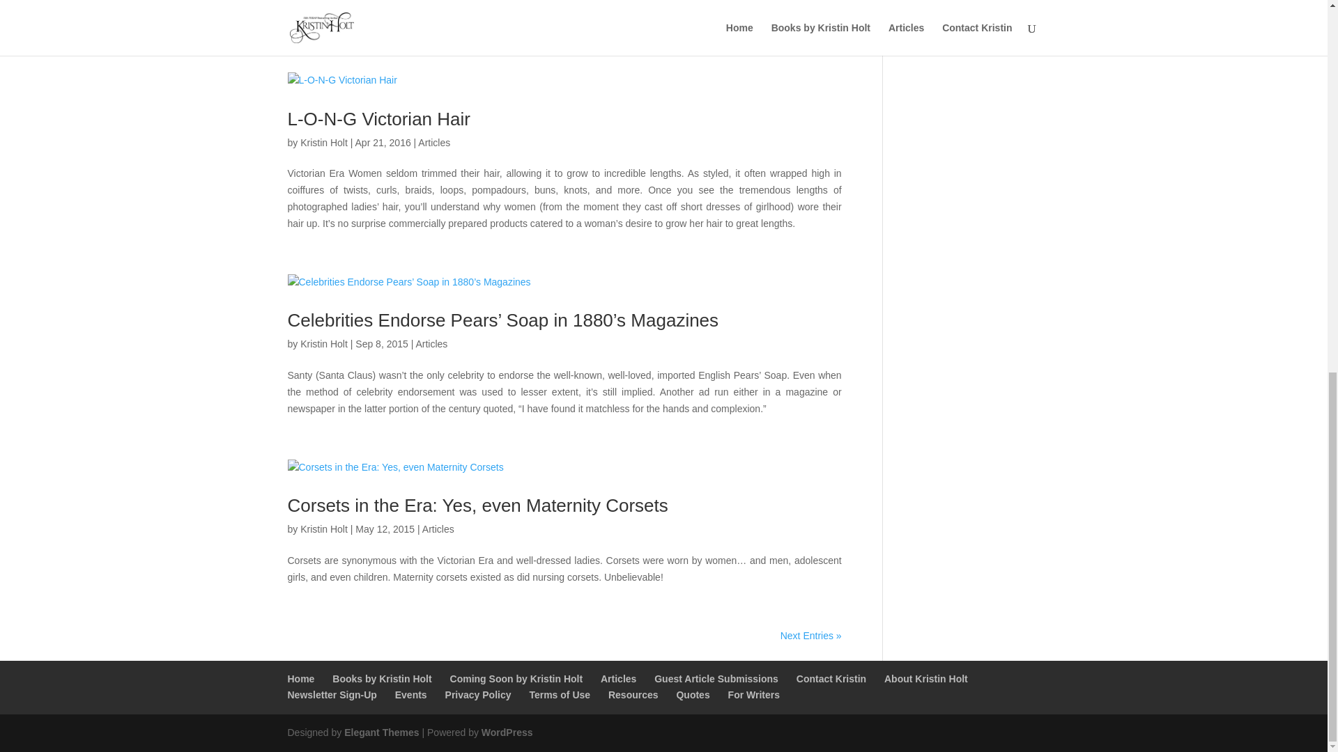  I want to click on Kristin Holt, so click(323, 142).